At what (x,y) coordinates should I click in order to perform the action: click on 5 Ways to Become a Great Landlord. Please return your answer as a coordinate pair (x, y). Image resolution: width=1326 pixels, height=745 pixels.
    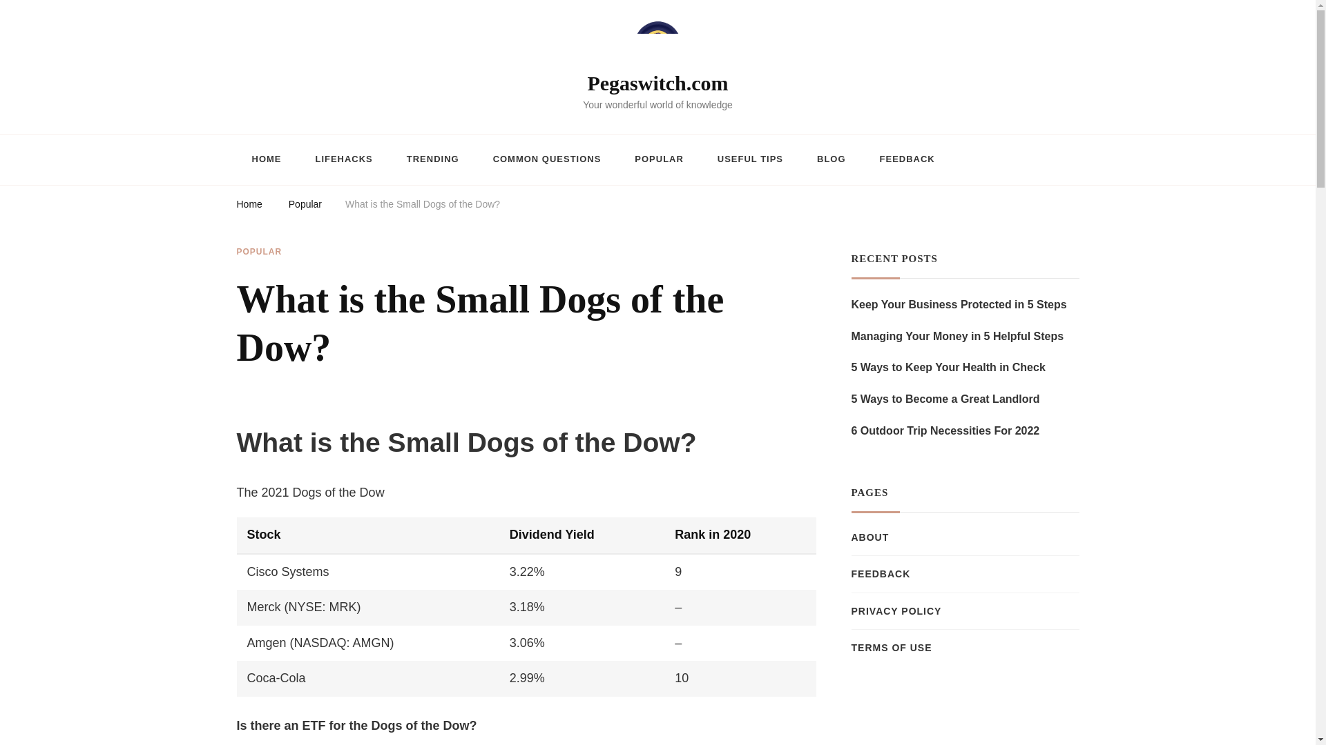
    Looking at the image, I should click on (945, 399).